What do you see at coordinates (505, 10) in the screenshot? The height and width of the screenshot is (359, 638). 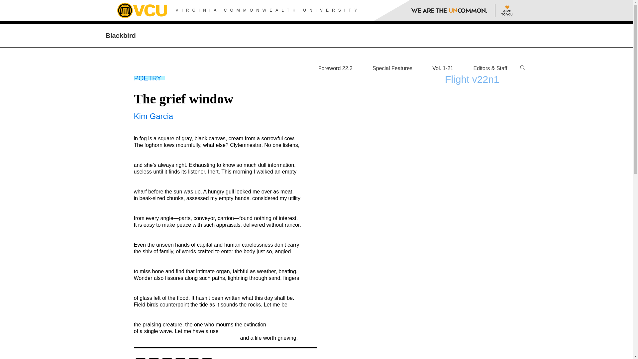 I see `Give to VCU` at bounding box center [505, 10].